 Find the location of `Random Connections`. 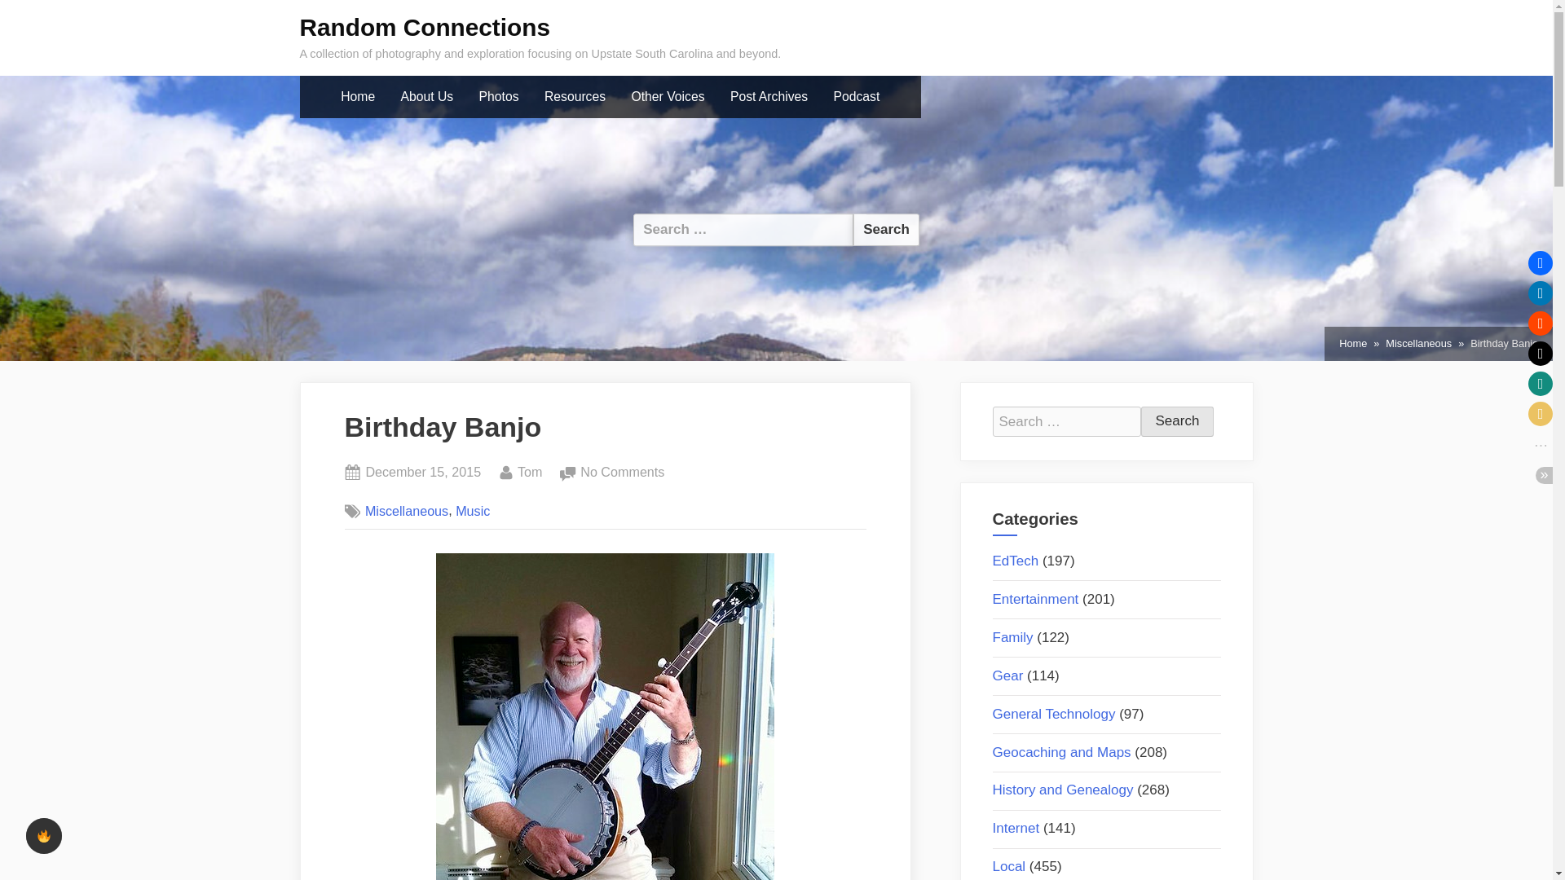

Random Connections is located at coordinates (425, 27).